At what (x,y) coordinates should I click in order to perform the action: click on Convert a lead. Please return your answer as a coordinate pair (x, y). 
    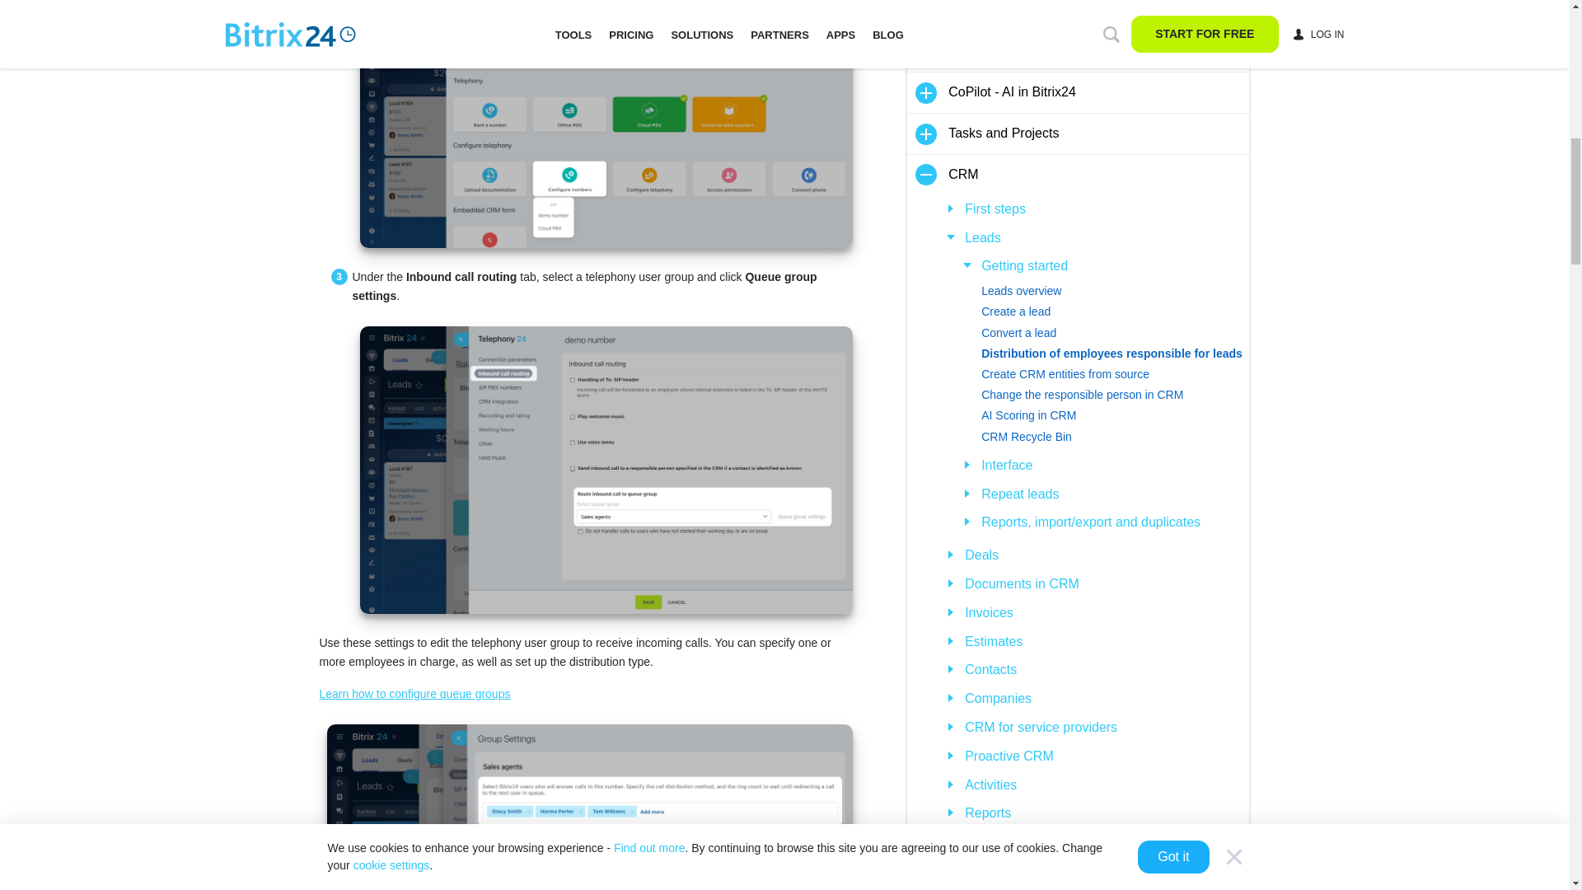
    Looking at the image, I should click on (1114, 333).